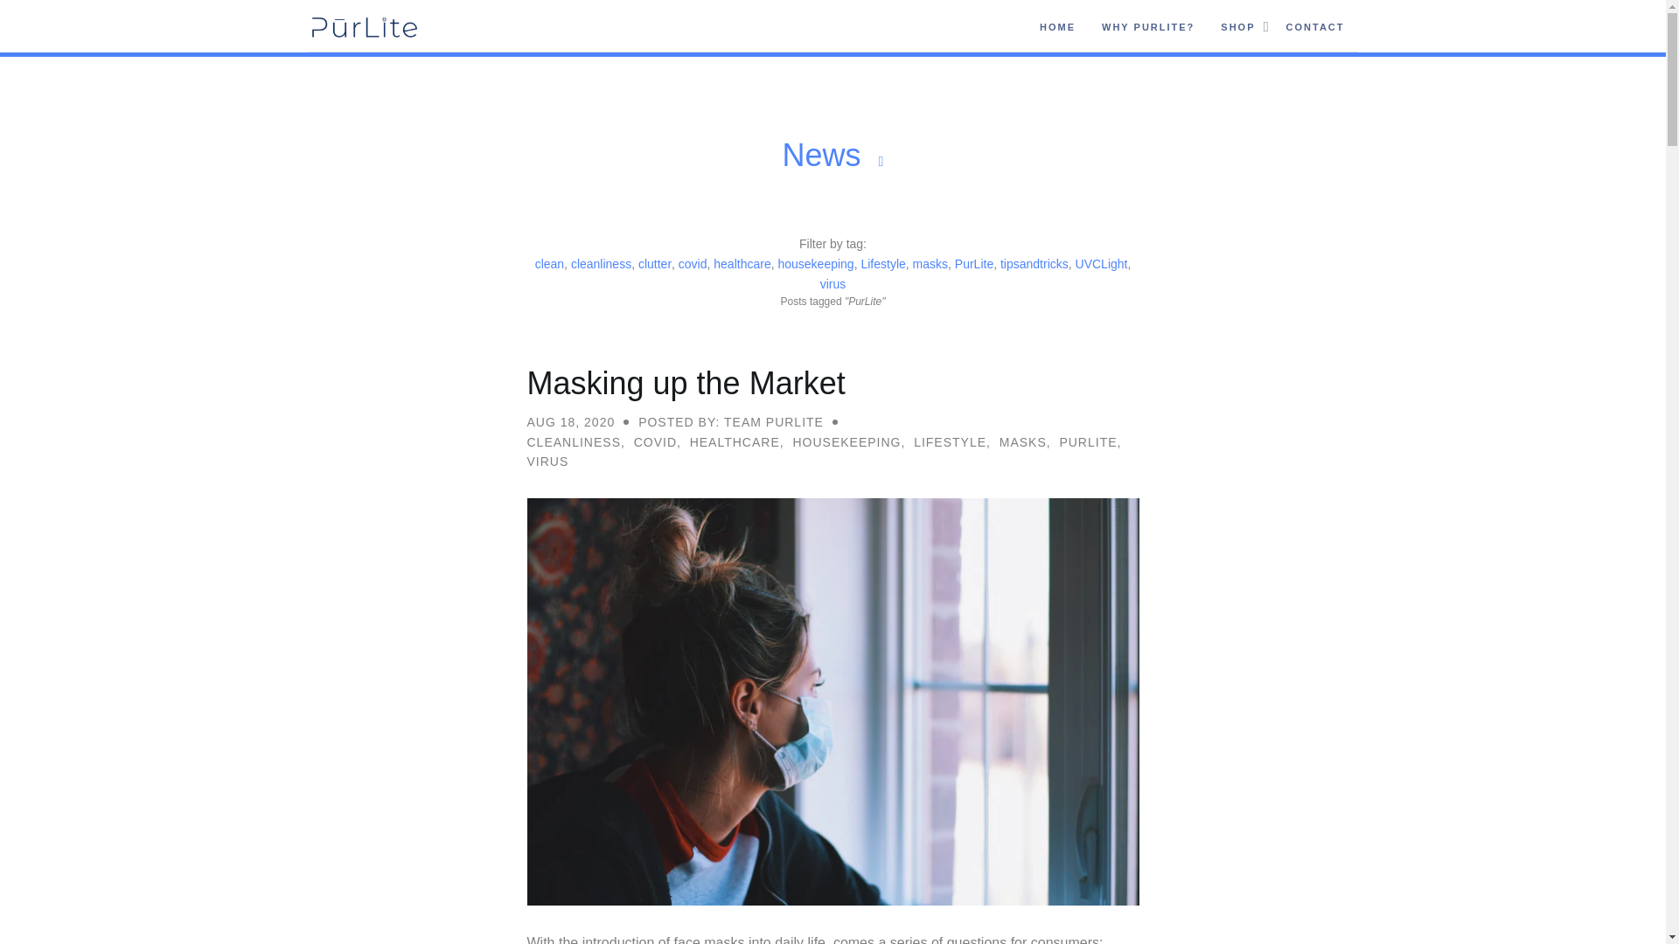 This screenshot has height=944, width=1679. What do you see at coordinates (833, 283) in the screenshot?
I see `Show articles tagged virus` at bounding box center [833, 283].